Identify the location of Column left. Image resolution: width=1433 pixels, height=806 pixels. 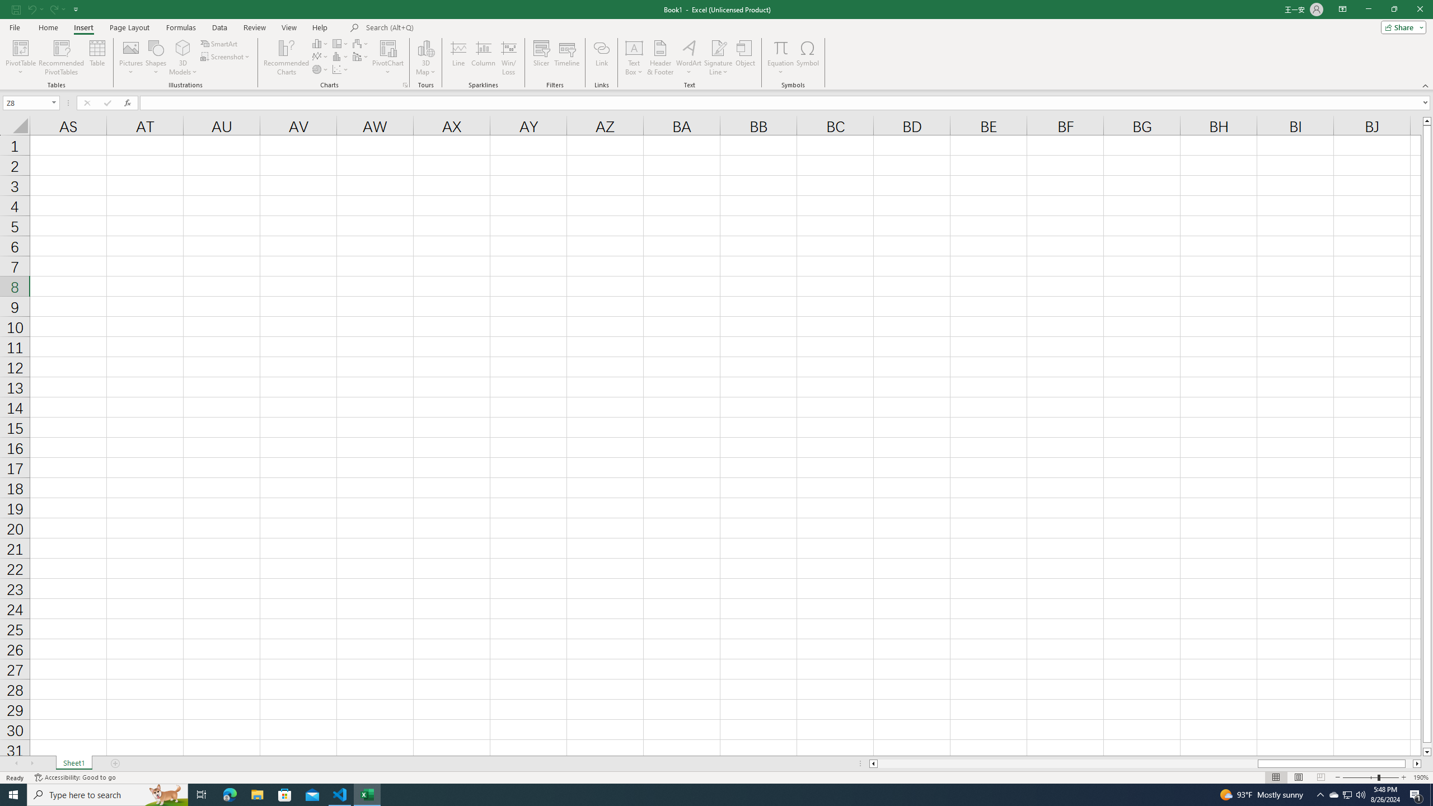
(872, 763).